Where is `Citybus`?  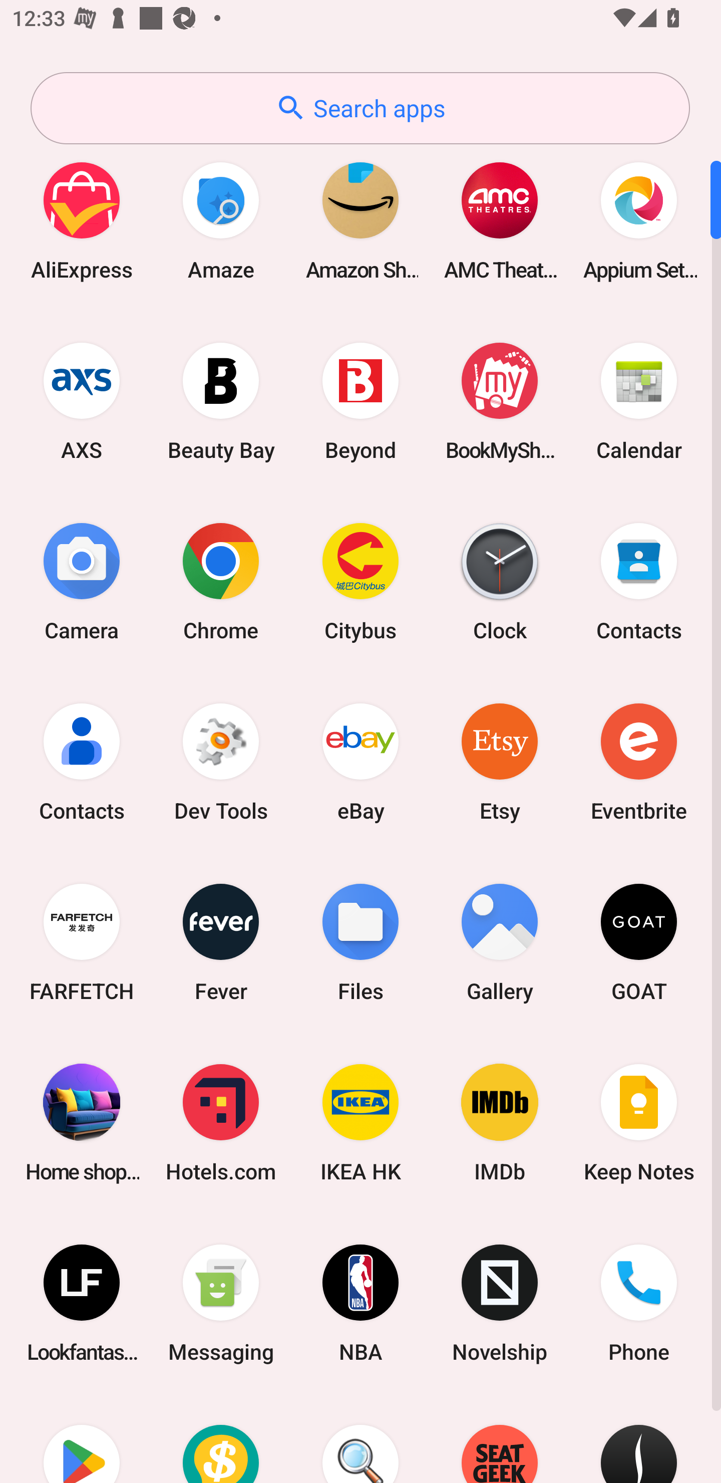 Citybus is located at coordinates (360, 581).